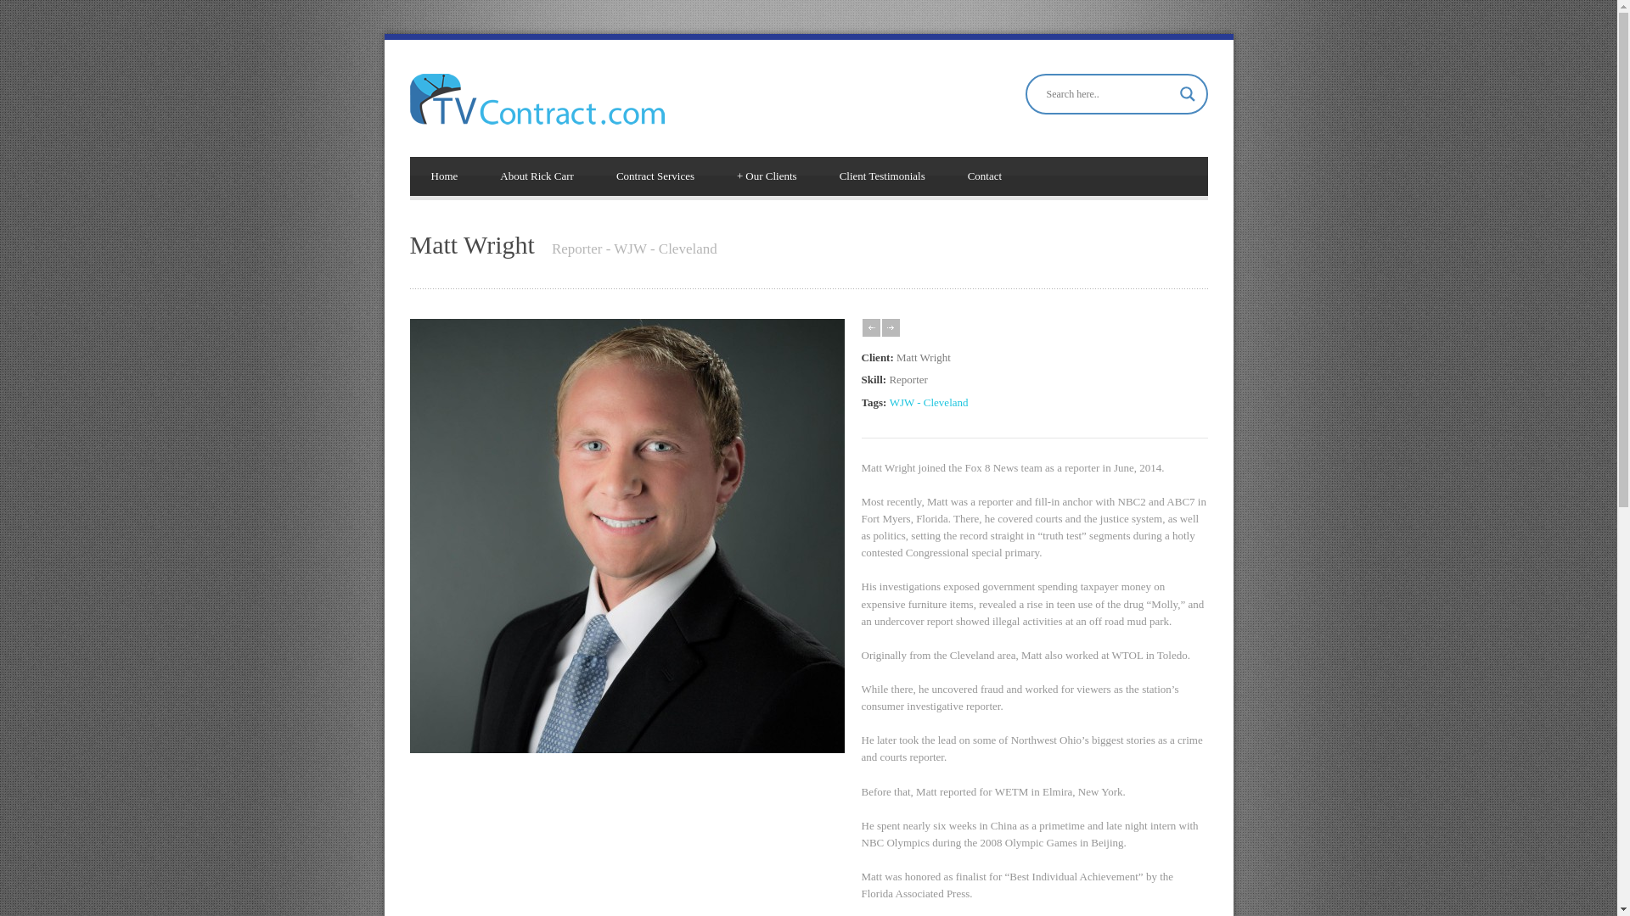  What do you see at coordinates (655, 176) in the screenshot?
I see `Contract Services` at bounding box center [655, 176].